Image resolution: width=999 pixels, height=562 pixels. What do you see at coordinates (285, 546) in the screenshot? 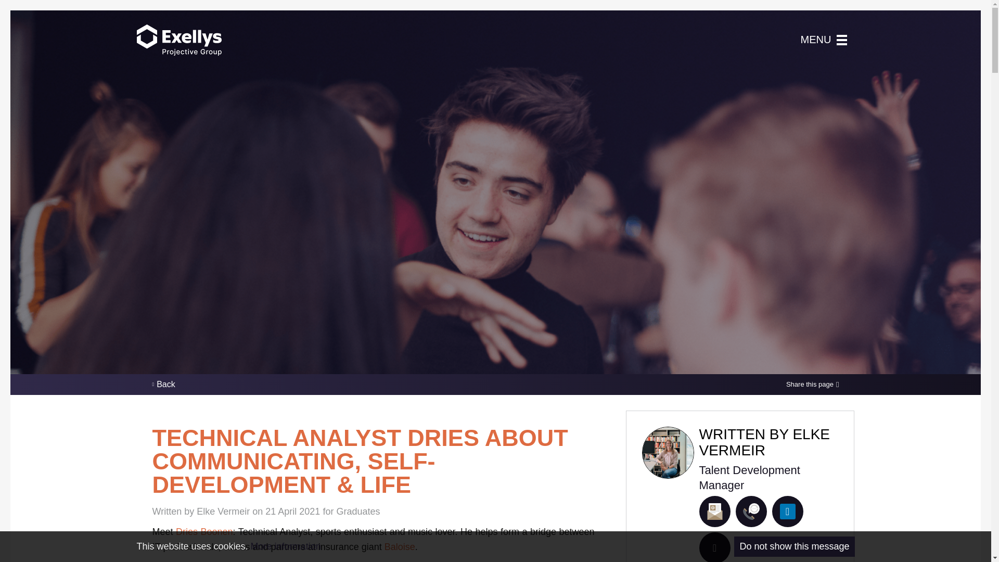
I see `More information` at bounding box center [285, 546].